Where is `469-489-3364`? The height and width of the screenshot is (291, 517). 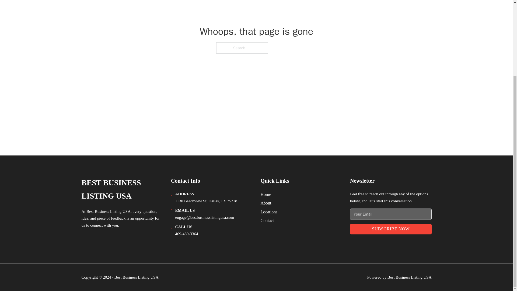
469-489-3364 is located at coordinates (186, 234).